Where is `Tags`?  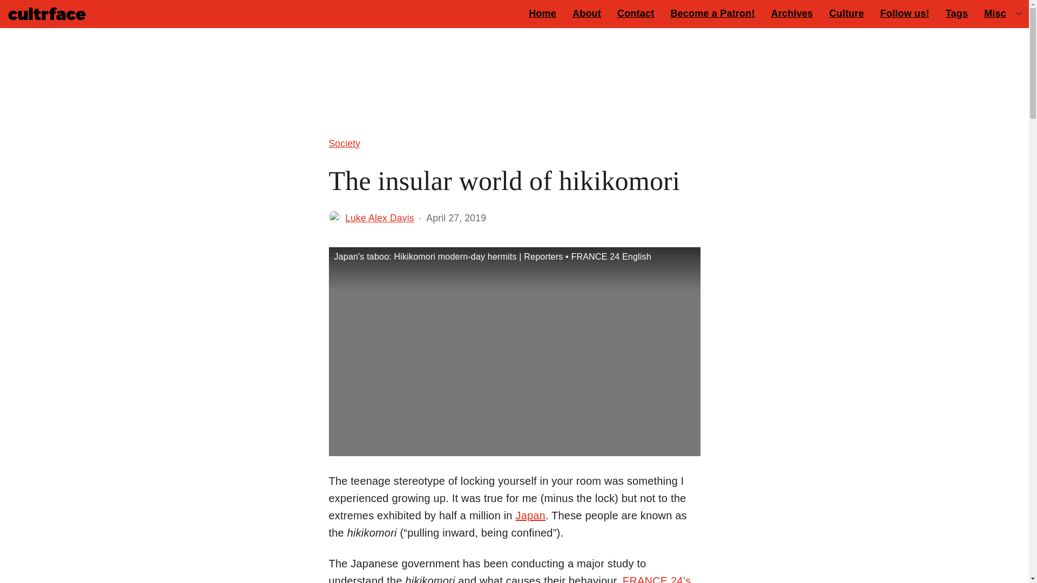
Tags is located at coordinates (956, 13).